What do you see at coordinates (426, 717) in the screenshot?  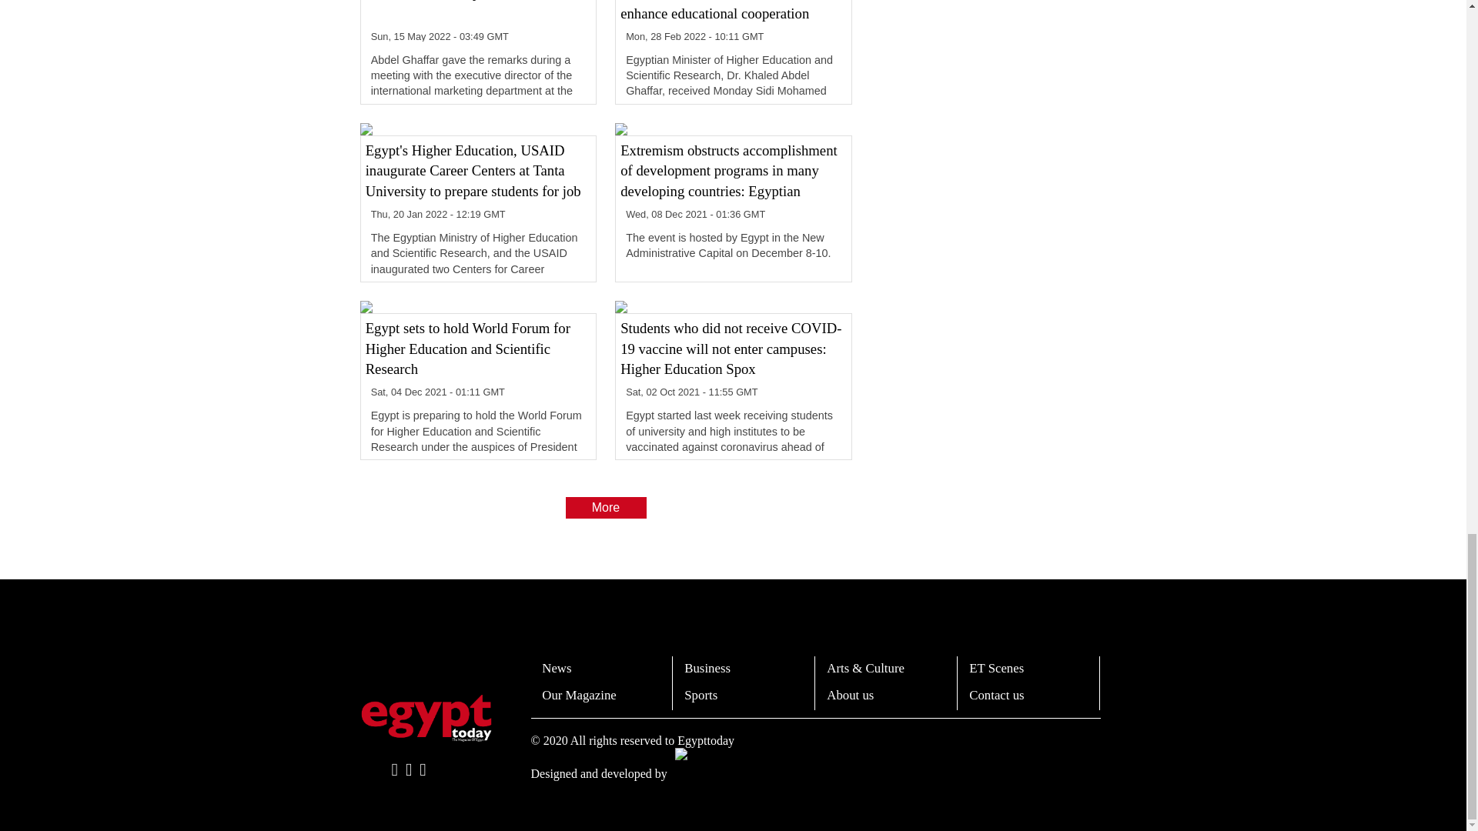 I see `EgyptToday` at bounding box center [426, 717].